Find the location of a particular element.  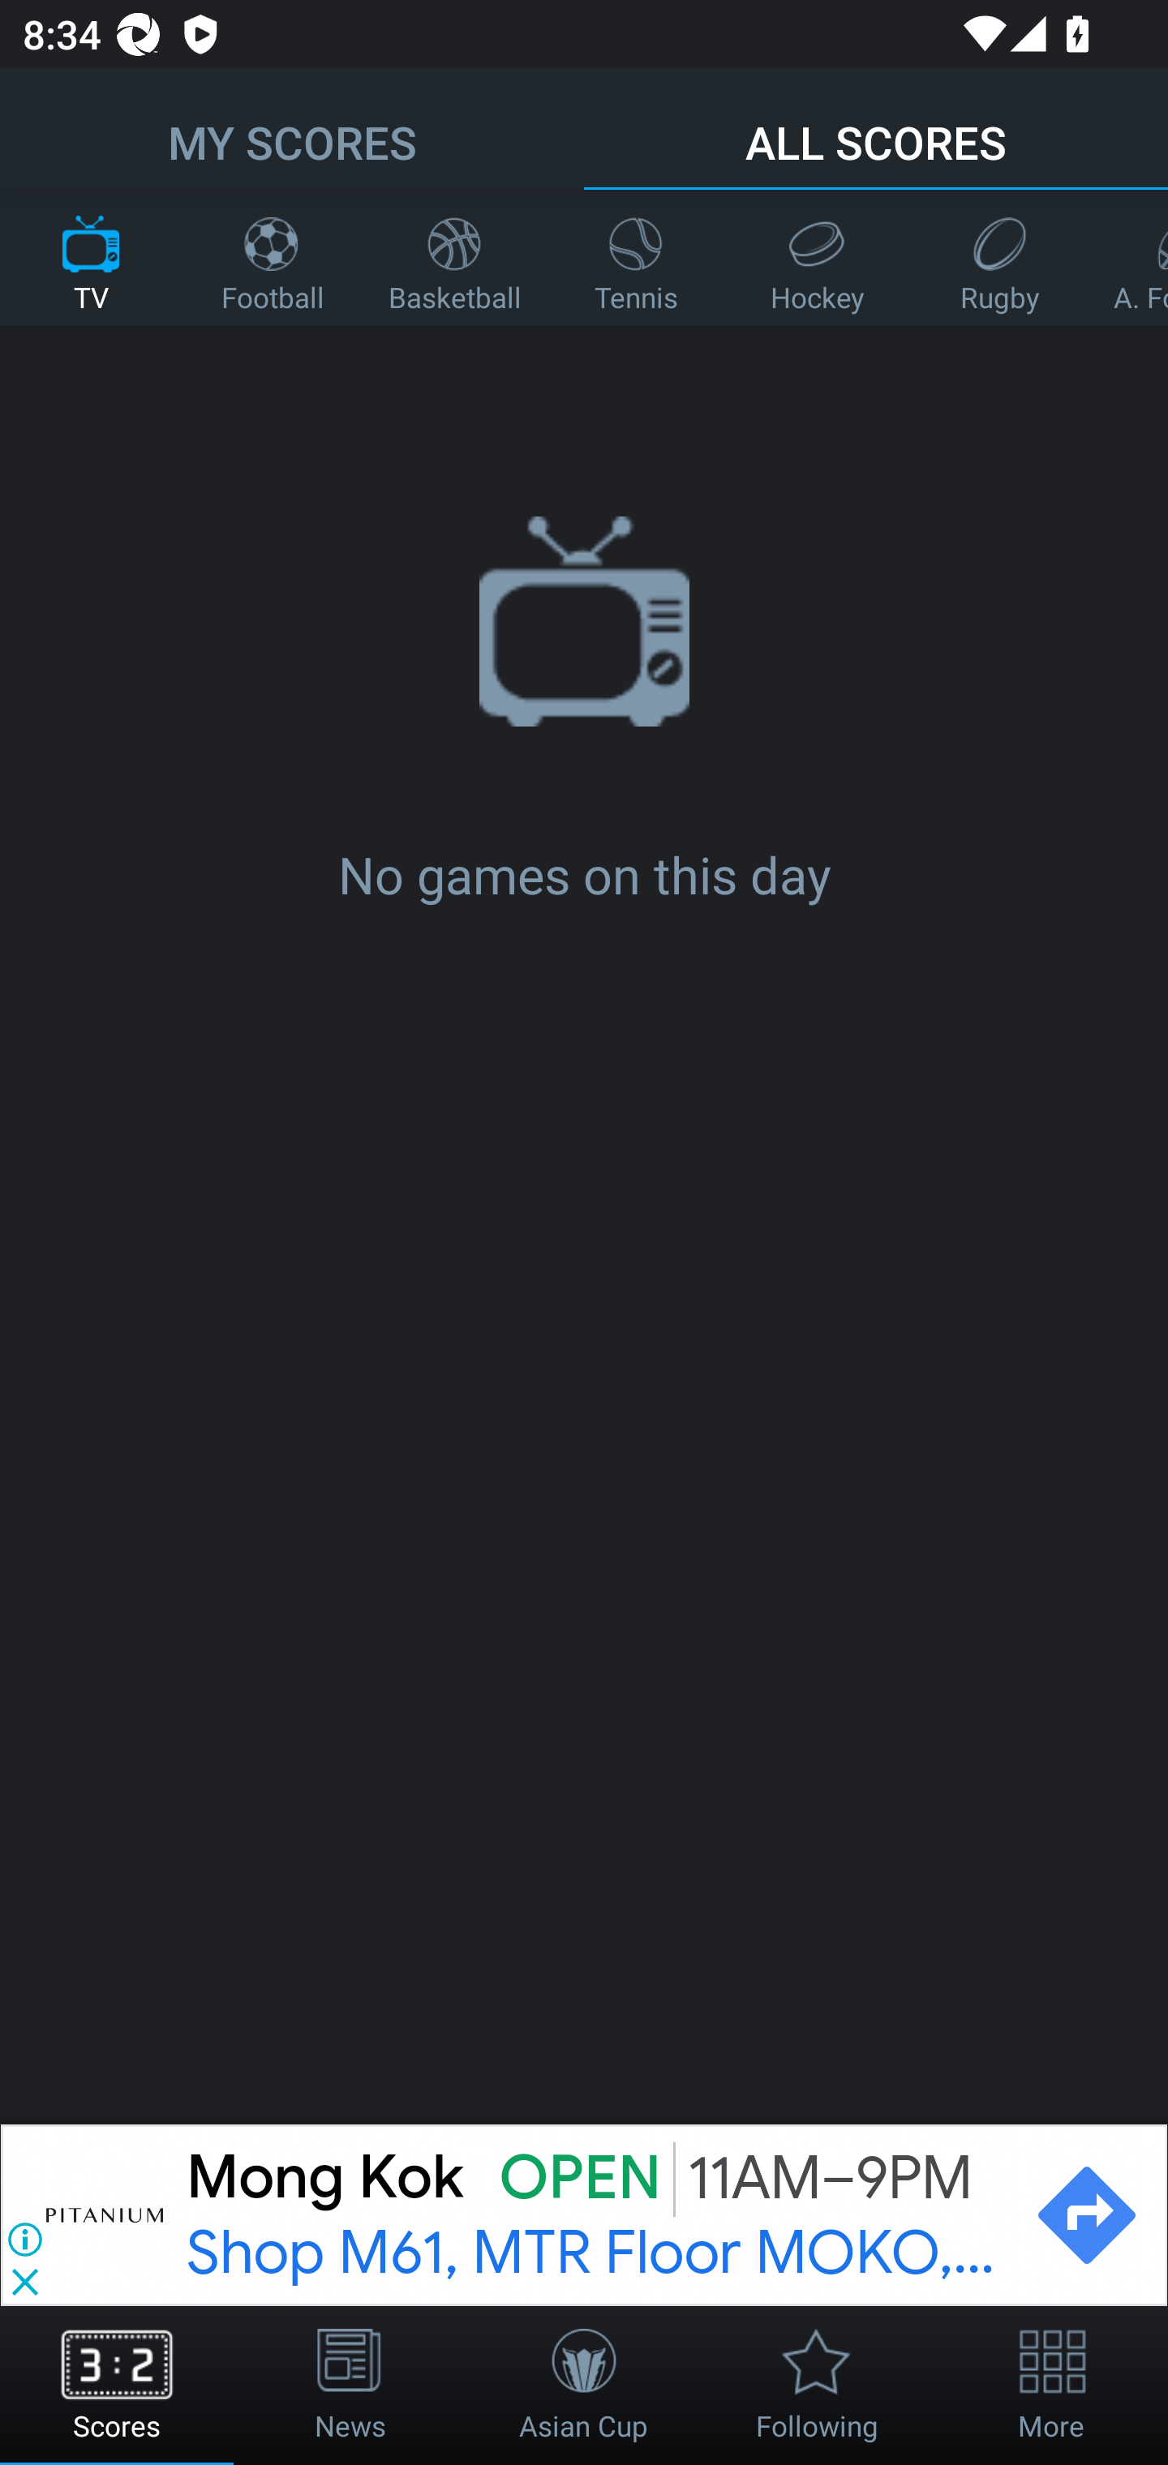

Asian Cup is located at coordinates (584, 2386).